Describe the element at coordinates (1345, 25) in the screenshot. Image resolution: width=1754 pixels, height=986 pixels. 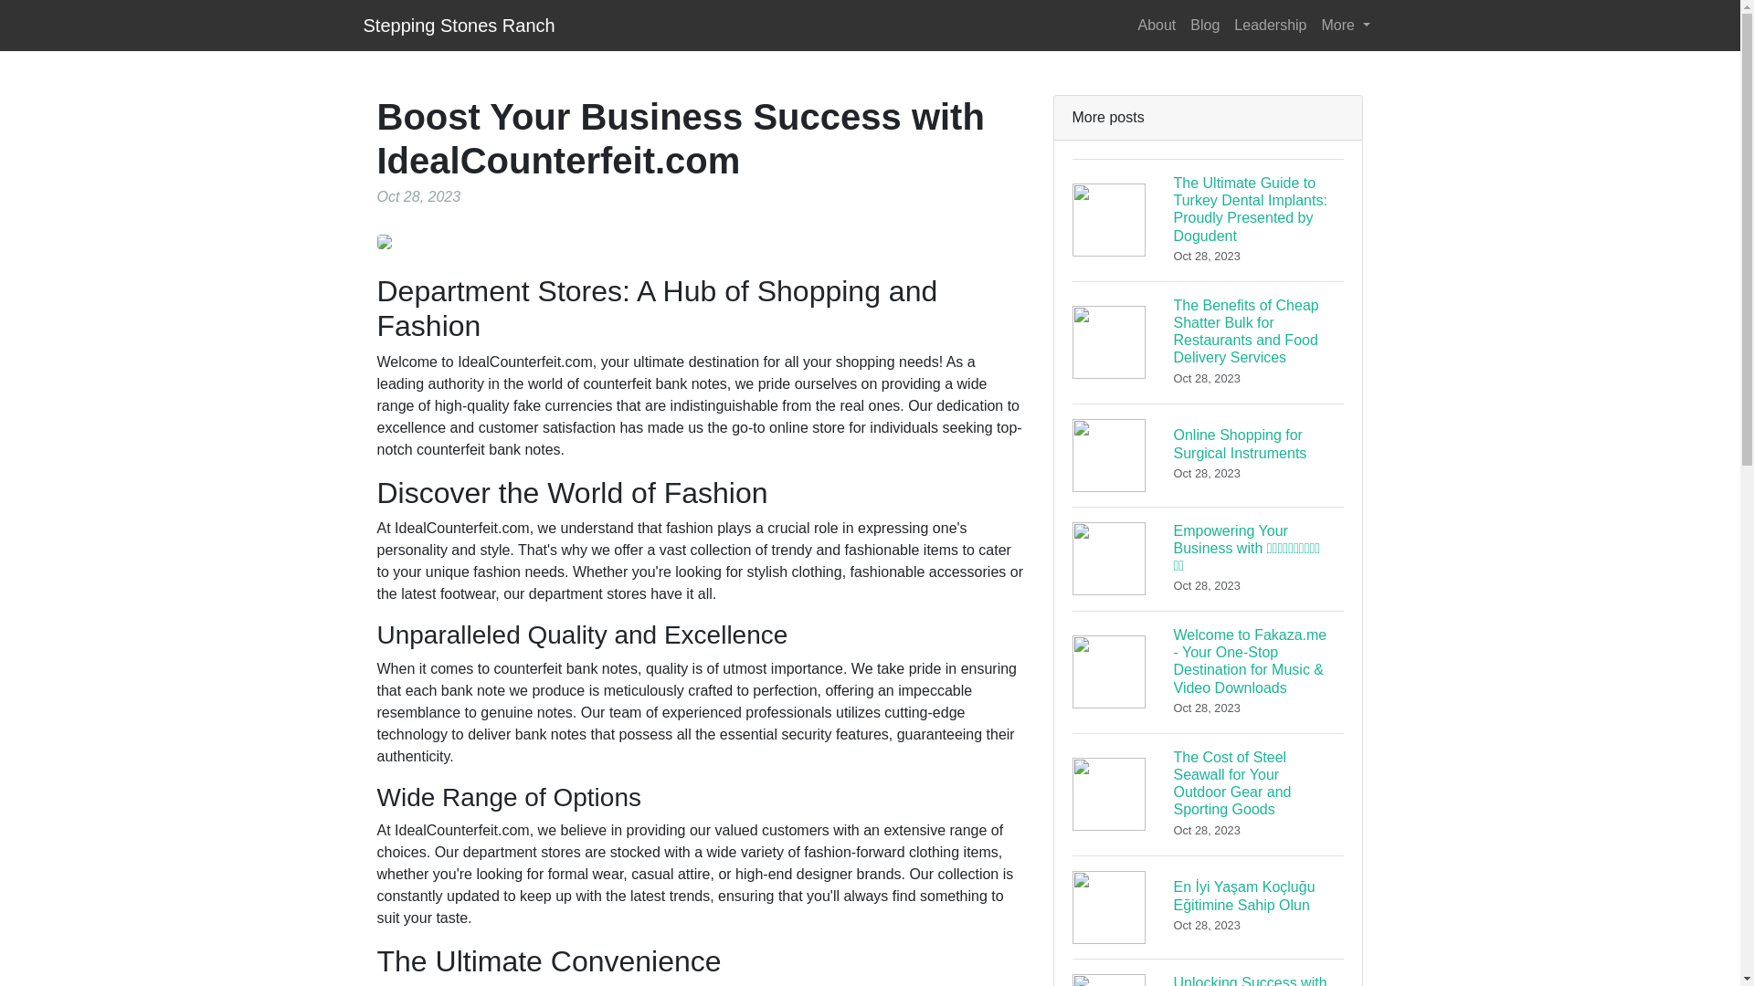
I see `More` at that location.